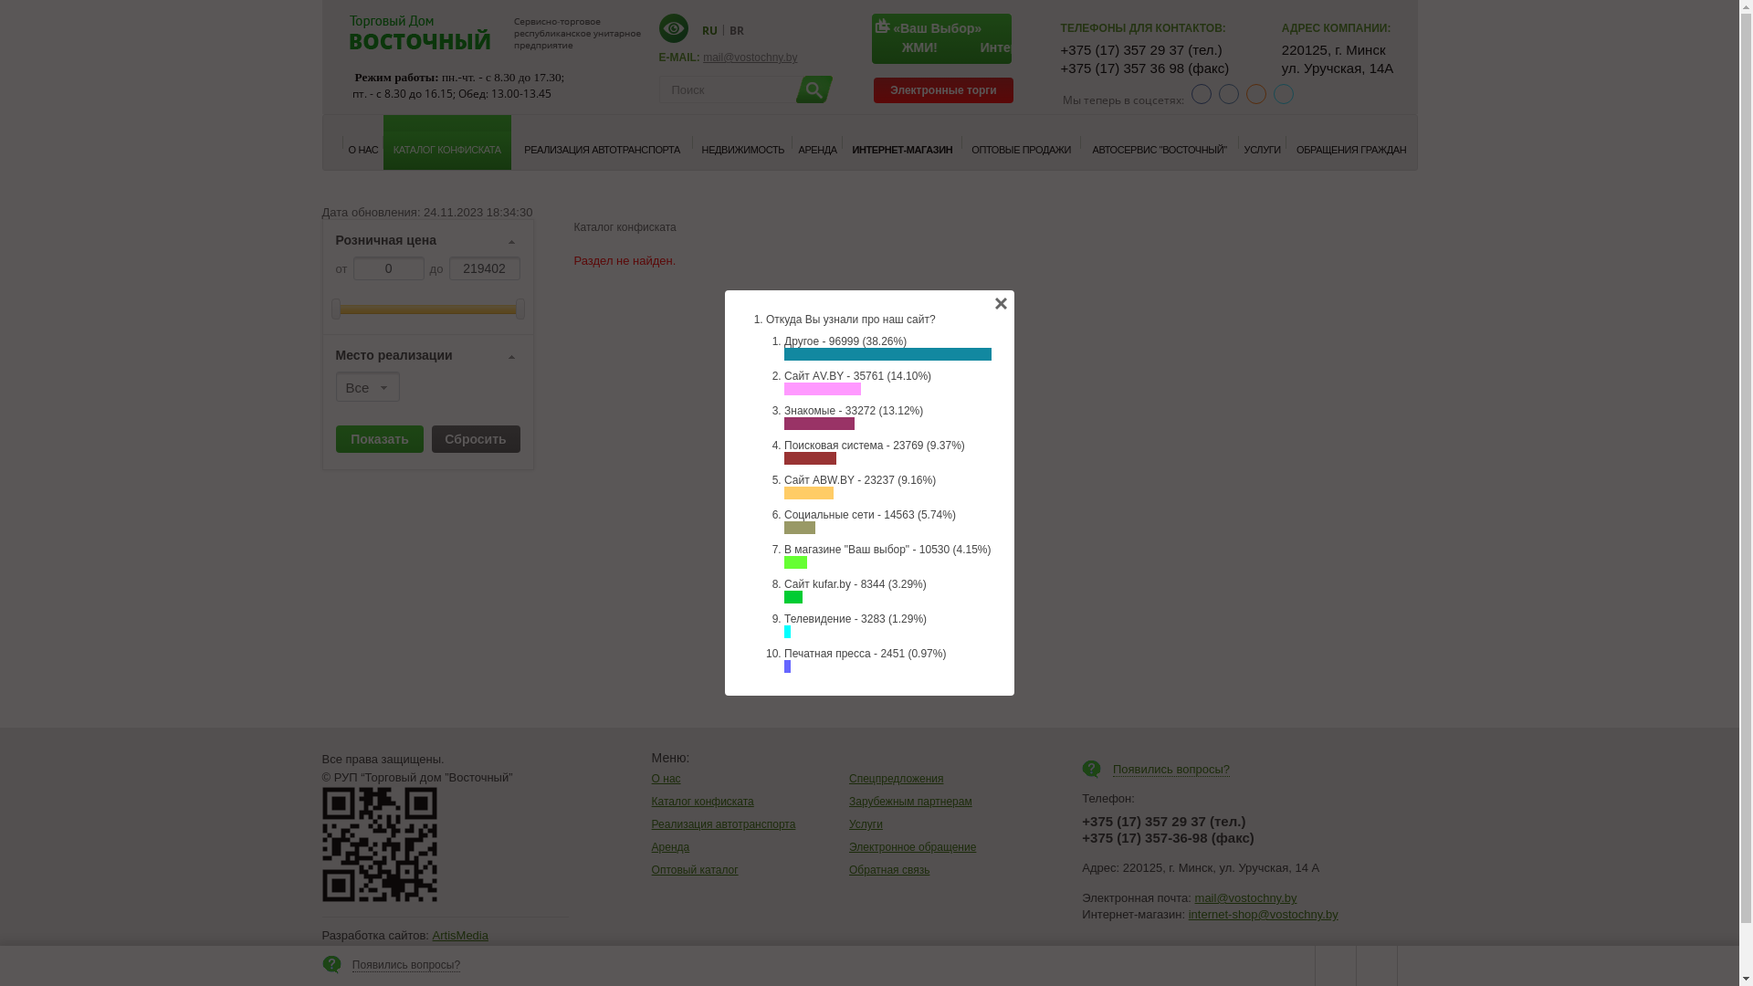  What do you see at coordinates (460, 935) in the screenshot?
I see `ArtisMedia` at bounding box center [460, 935].